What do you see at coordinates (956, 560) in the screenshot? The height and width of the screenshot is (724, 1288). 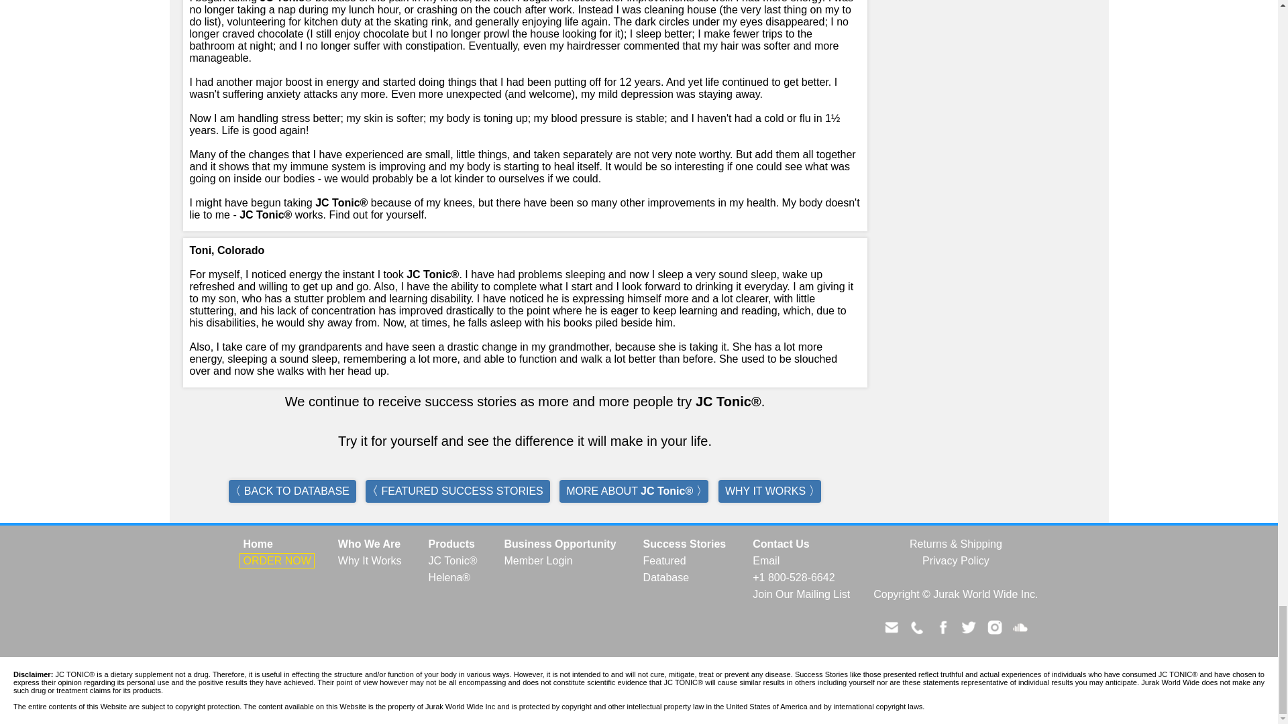 I see `Privacy Policy` at bounding box center [956, 560].